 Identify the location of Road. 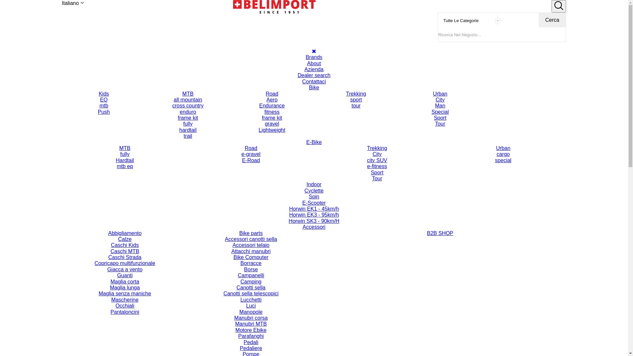
(251, 148).